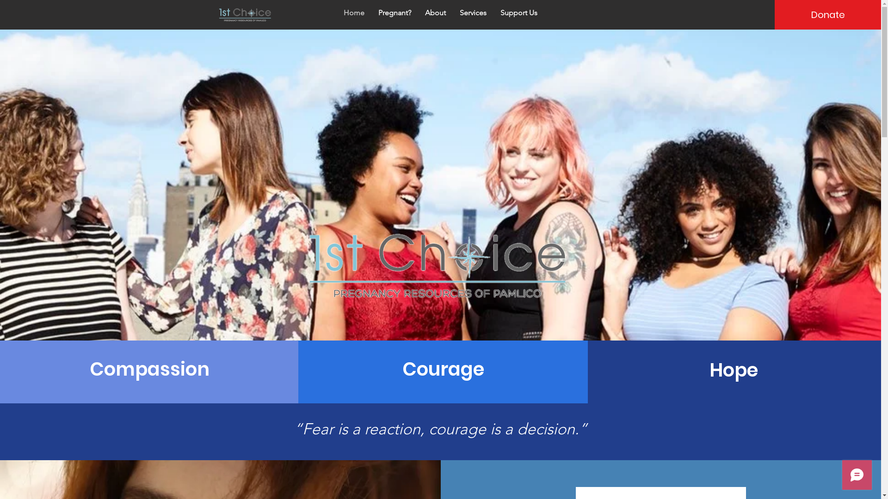 The image size is (888, 499). Describe the element at coordinates (828, 15) in the screenshot. I see `Donate` at that location.